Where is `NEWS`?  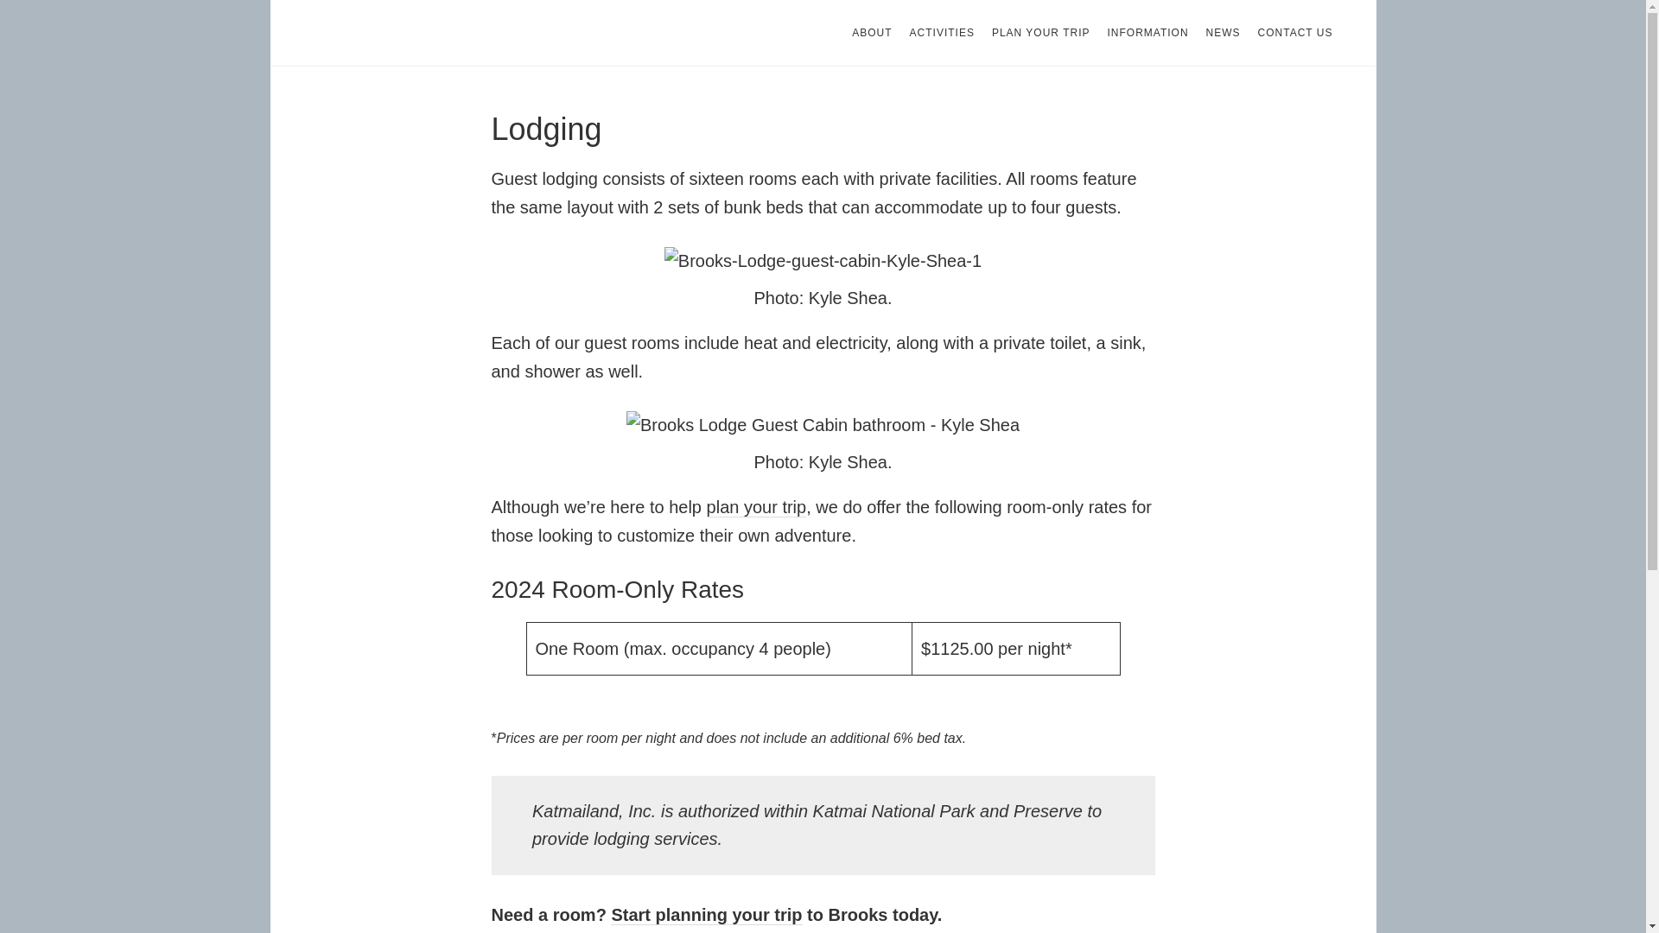
NEWS is located at coordinates (1224, 33).